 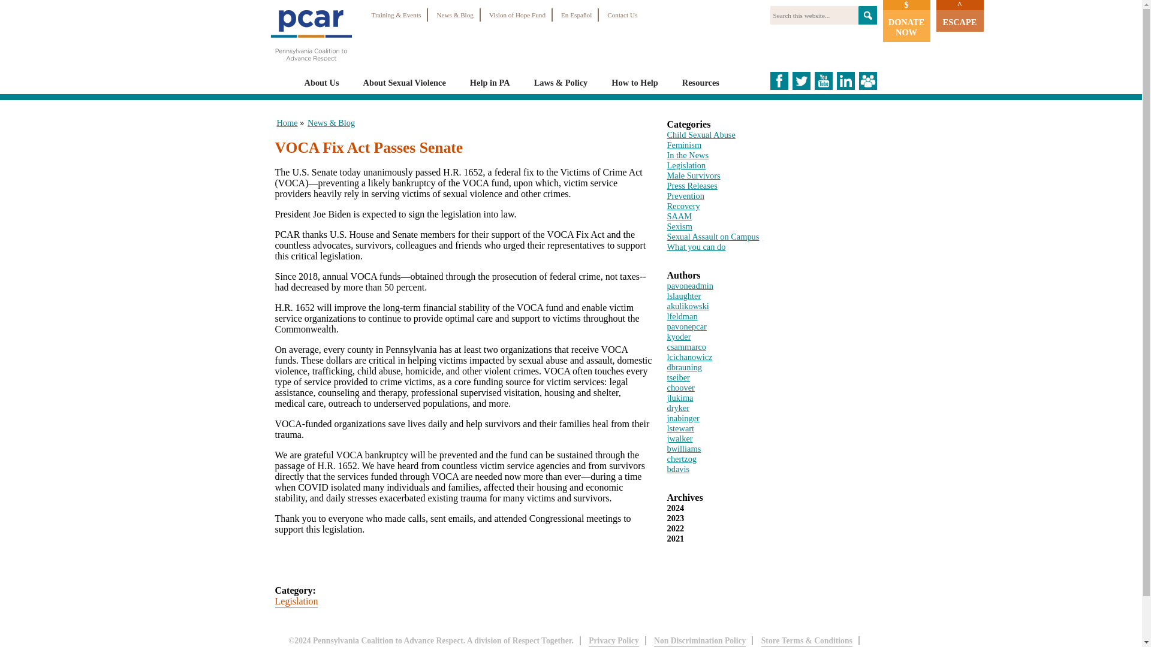 What do you see at coordinates (867, 86) in the screenshot?
I see `Community` at bounding box center [867, 86].